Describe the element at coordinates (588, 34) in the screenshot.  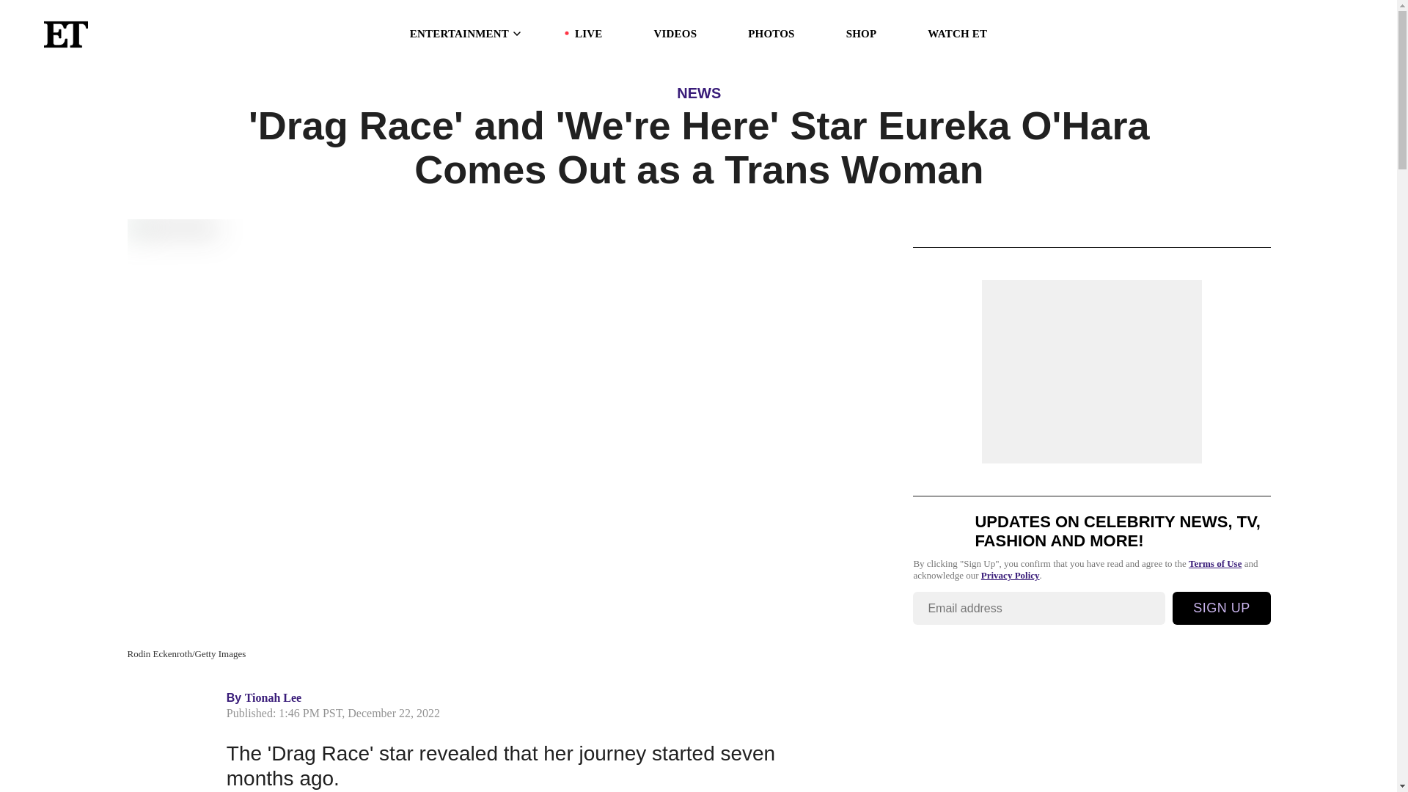
I see `LIVE` at that location.